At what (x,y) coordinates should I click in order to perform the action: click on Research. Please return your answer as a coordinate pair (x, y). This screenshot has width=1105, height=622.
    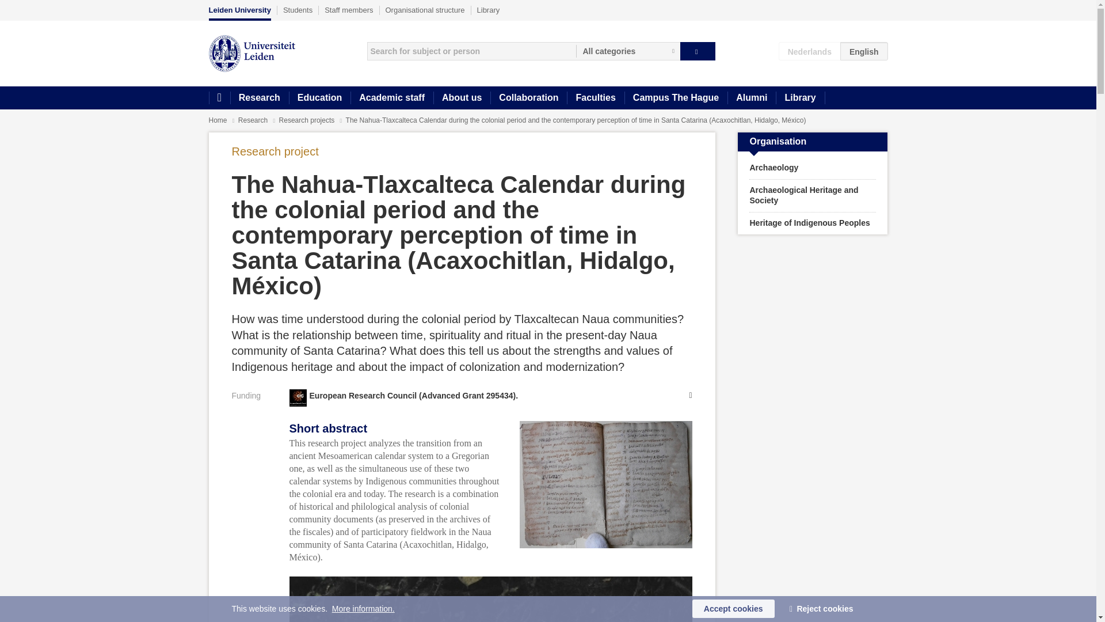
    Looking at the image, I should click on (259, 98).